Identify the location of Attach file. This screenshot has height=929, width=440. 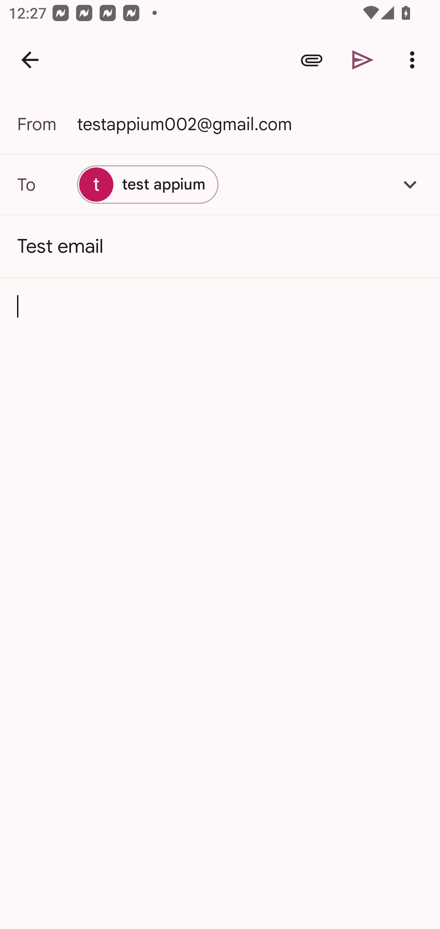
(312, 60).